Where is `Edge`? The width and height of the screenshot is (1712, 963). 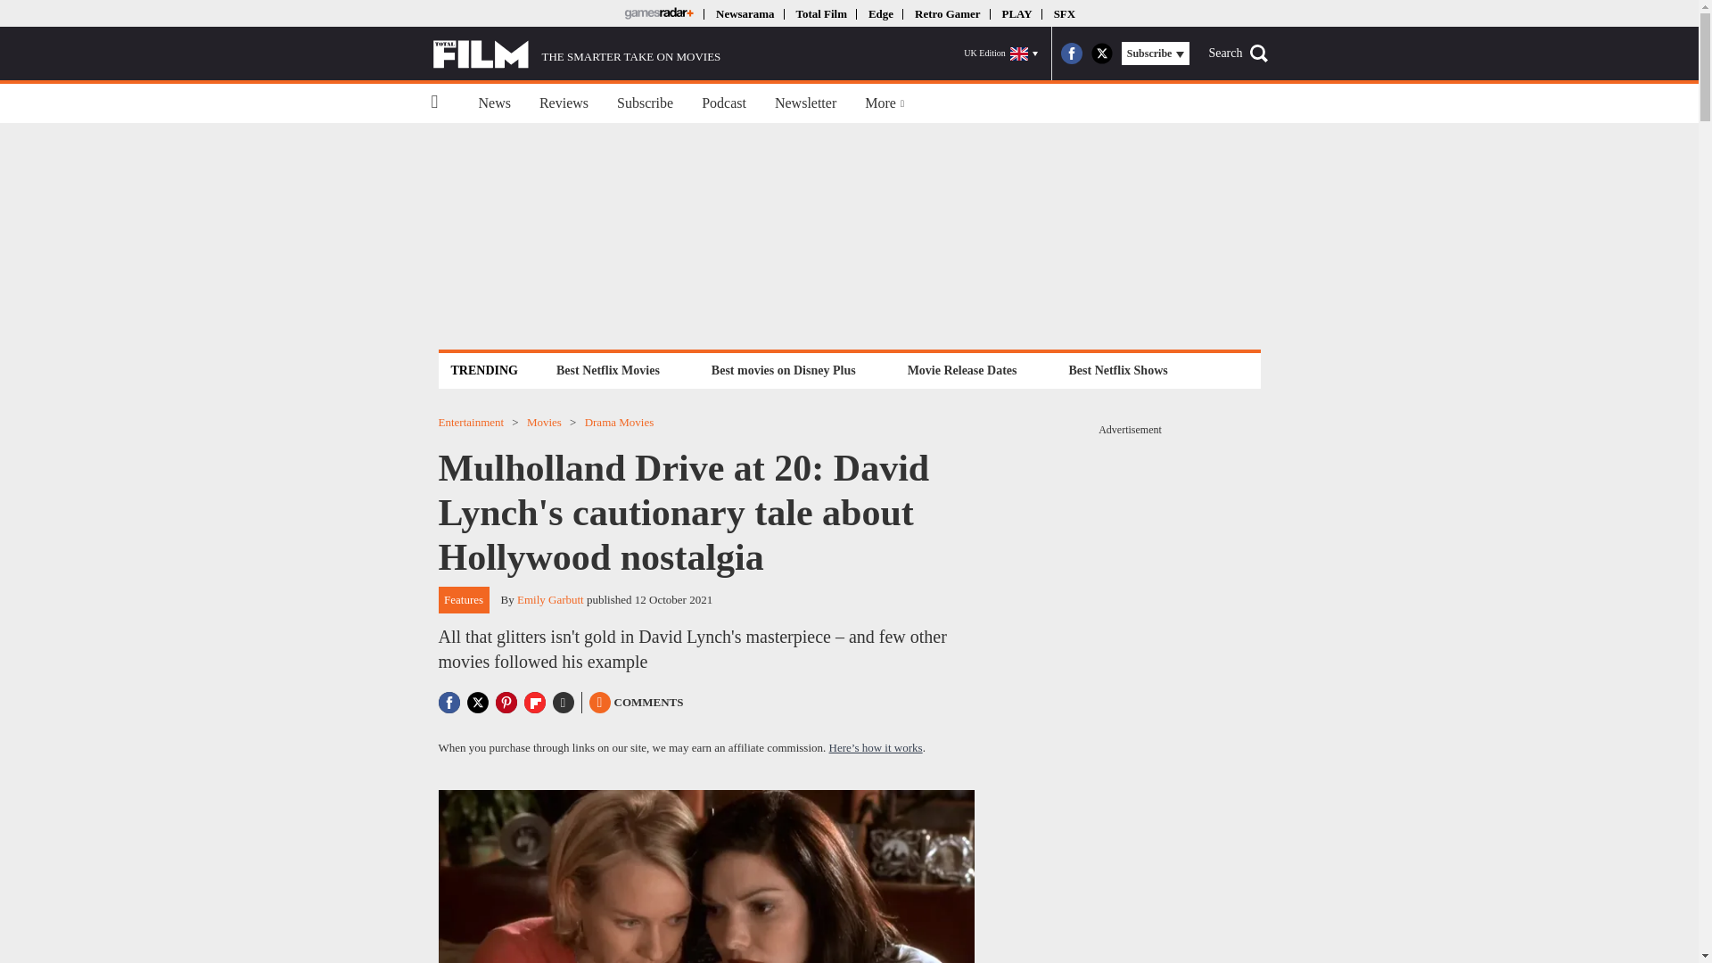
Edge is located at coordinates (881, 12).